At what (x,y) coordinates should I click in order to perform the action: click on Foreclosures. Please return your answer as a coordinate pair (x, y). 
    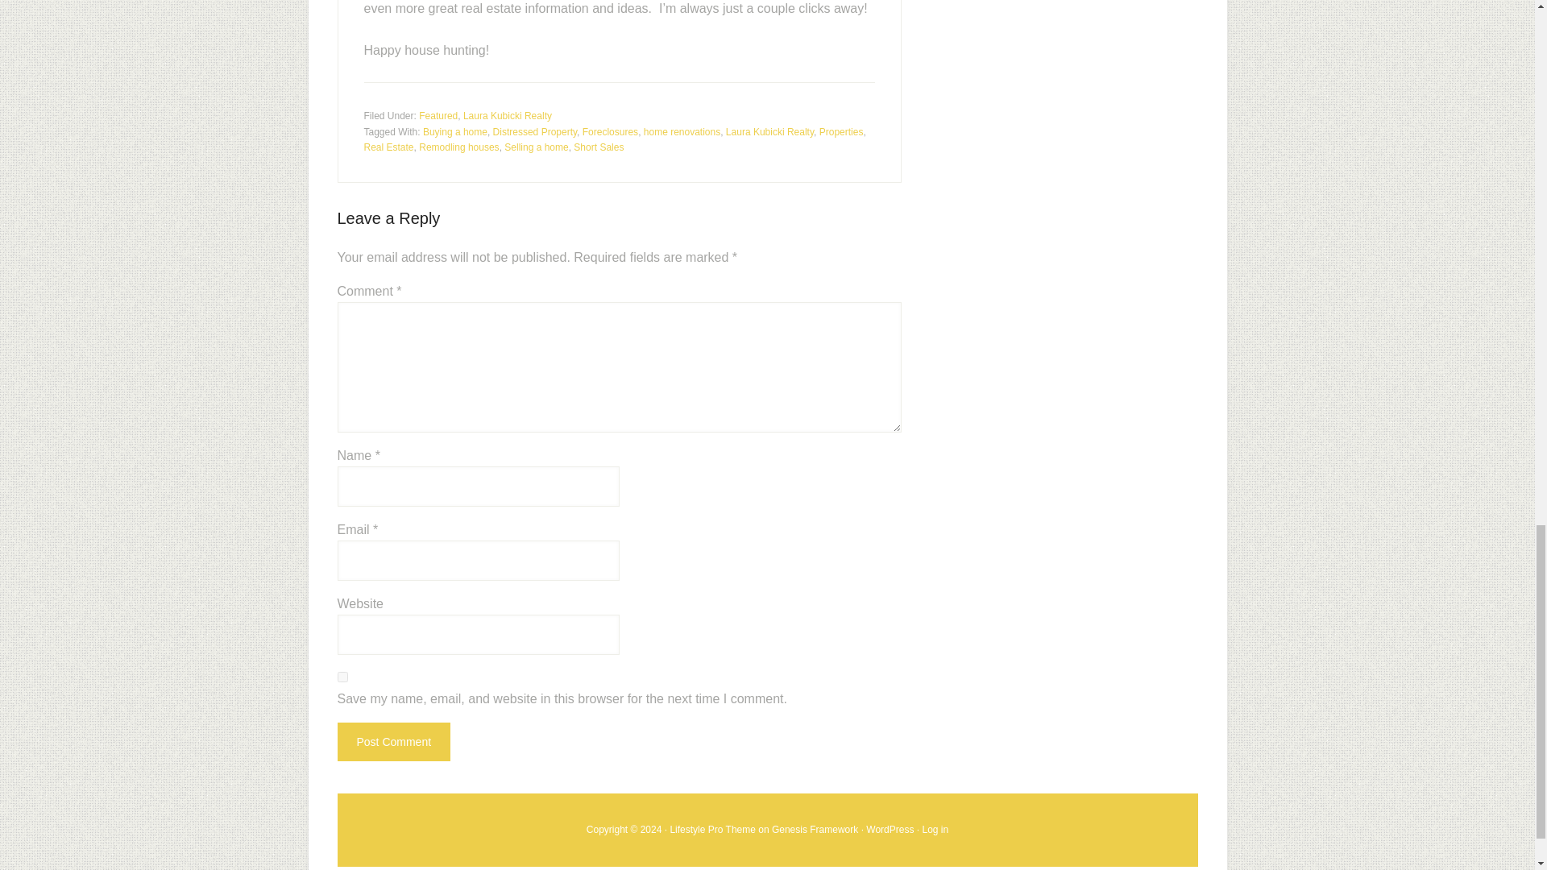
    Looking at the image, I should click on (610, 131).